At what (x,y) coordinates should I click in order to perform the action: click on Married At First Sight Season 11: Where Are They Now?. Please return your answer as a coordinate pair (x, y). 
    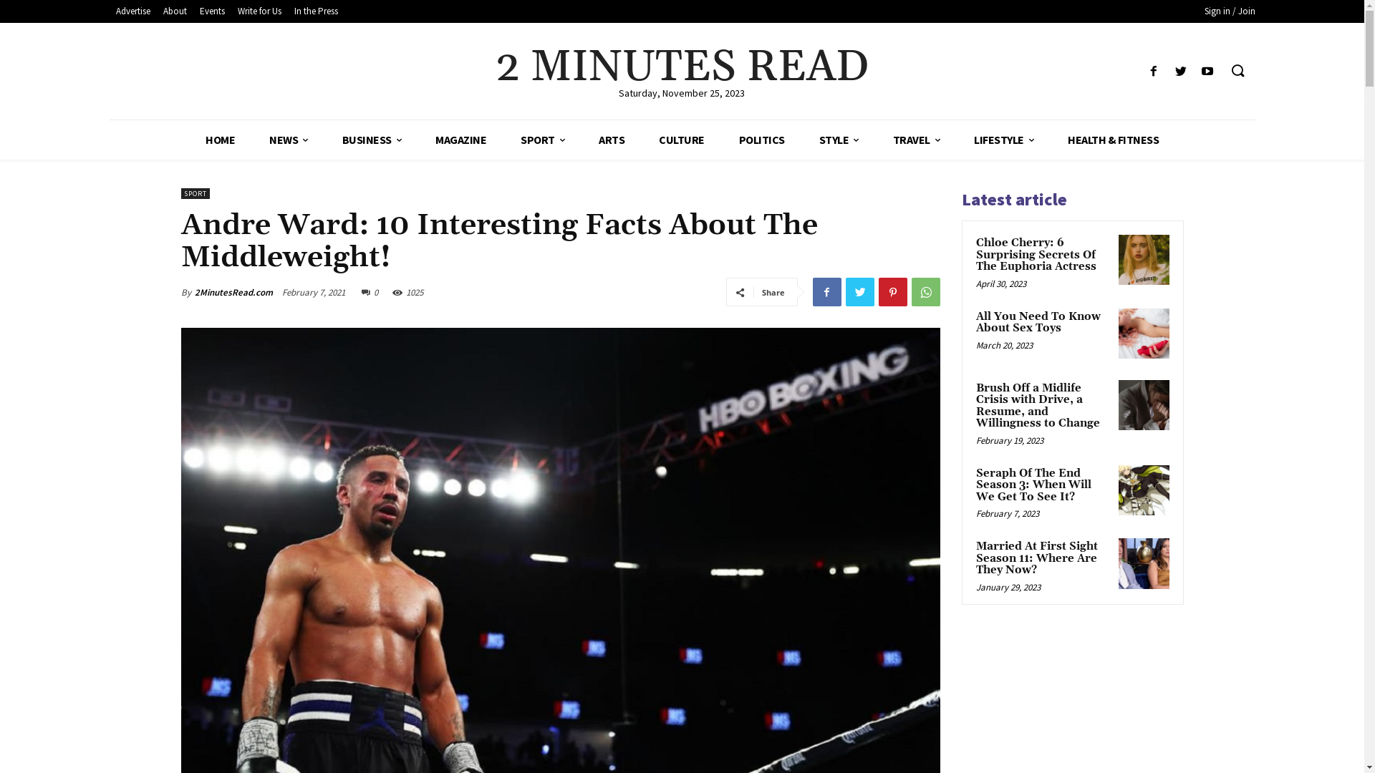
    Looking at the image, I should click on (1036, 558).